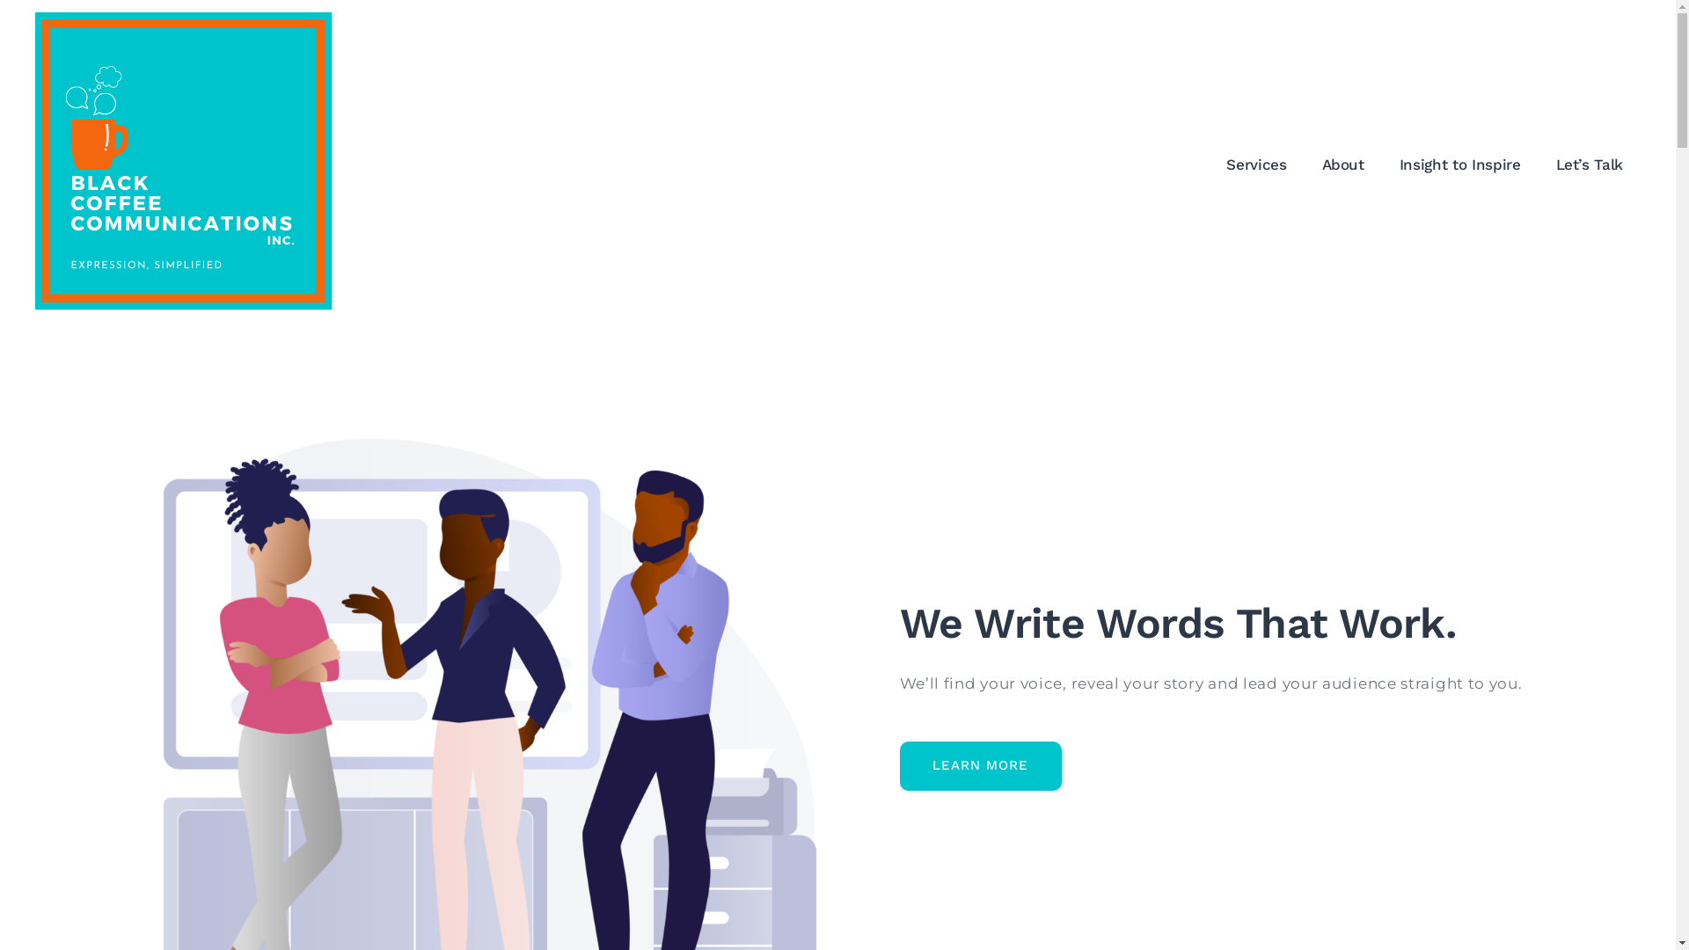 The image size is (1689, 950). What do you see at coordinates (980, 766) in the screenshot?
I see `LEARN MORE` at bounding box center [980, 766].